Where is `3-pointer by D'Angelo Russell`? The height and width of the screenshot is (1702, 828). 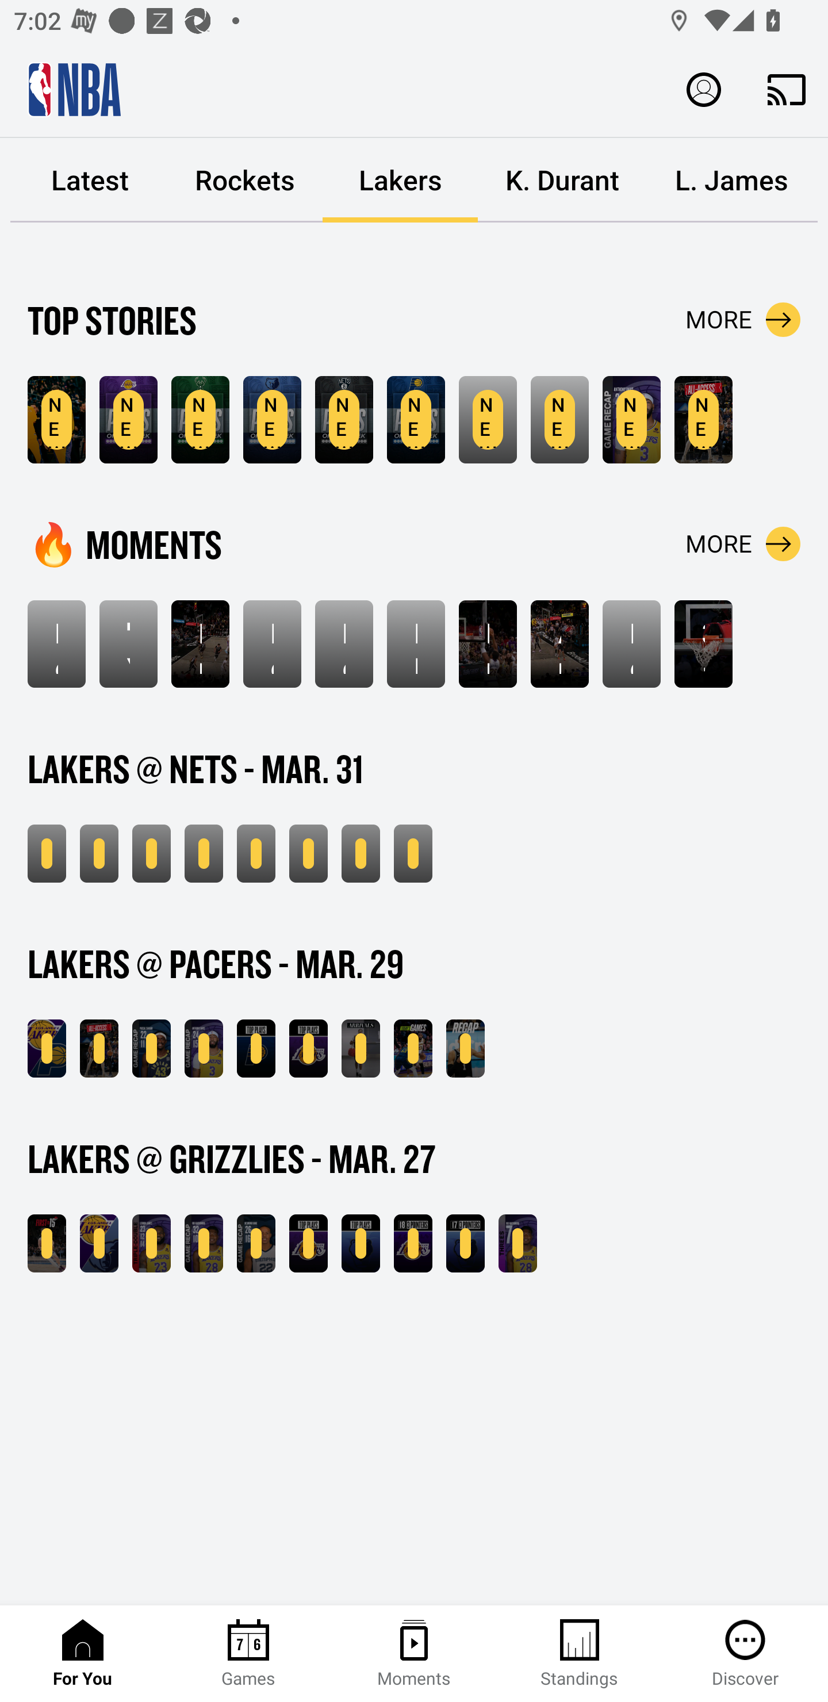 3-pointer by D'Angelo Russell is located at coordinates (704, 644).